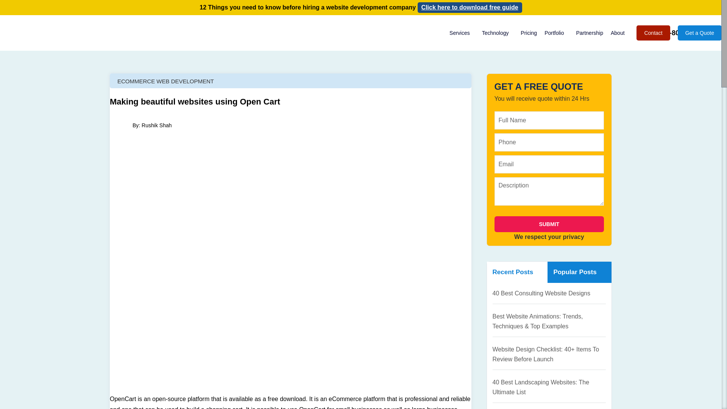 This screenshot has height=409, width=727. Describe the element at coordinates (42, 33) in the screenshot. I see `Alakmalak Technologies - Your Reliable Growth Partner` at that location.